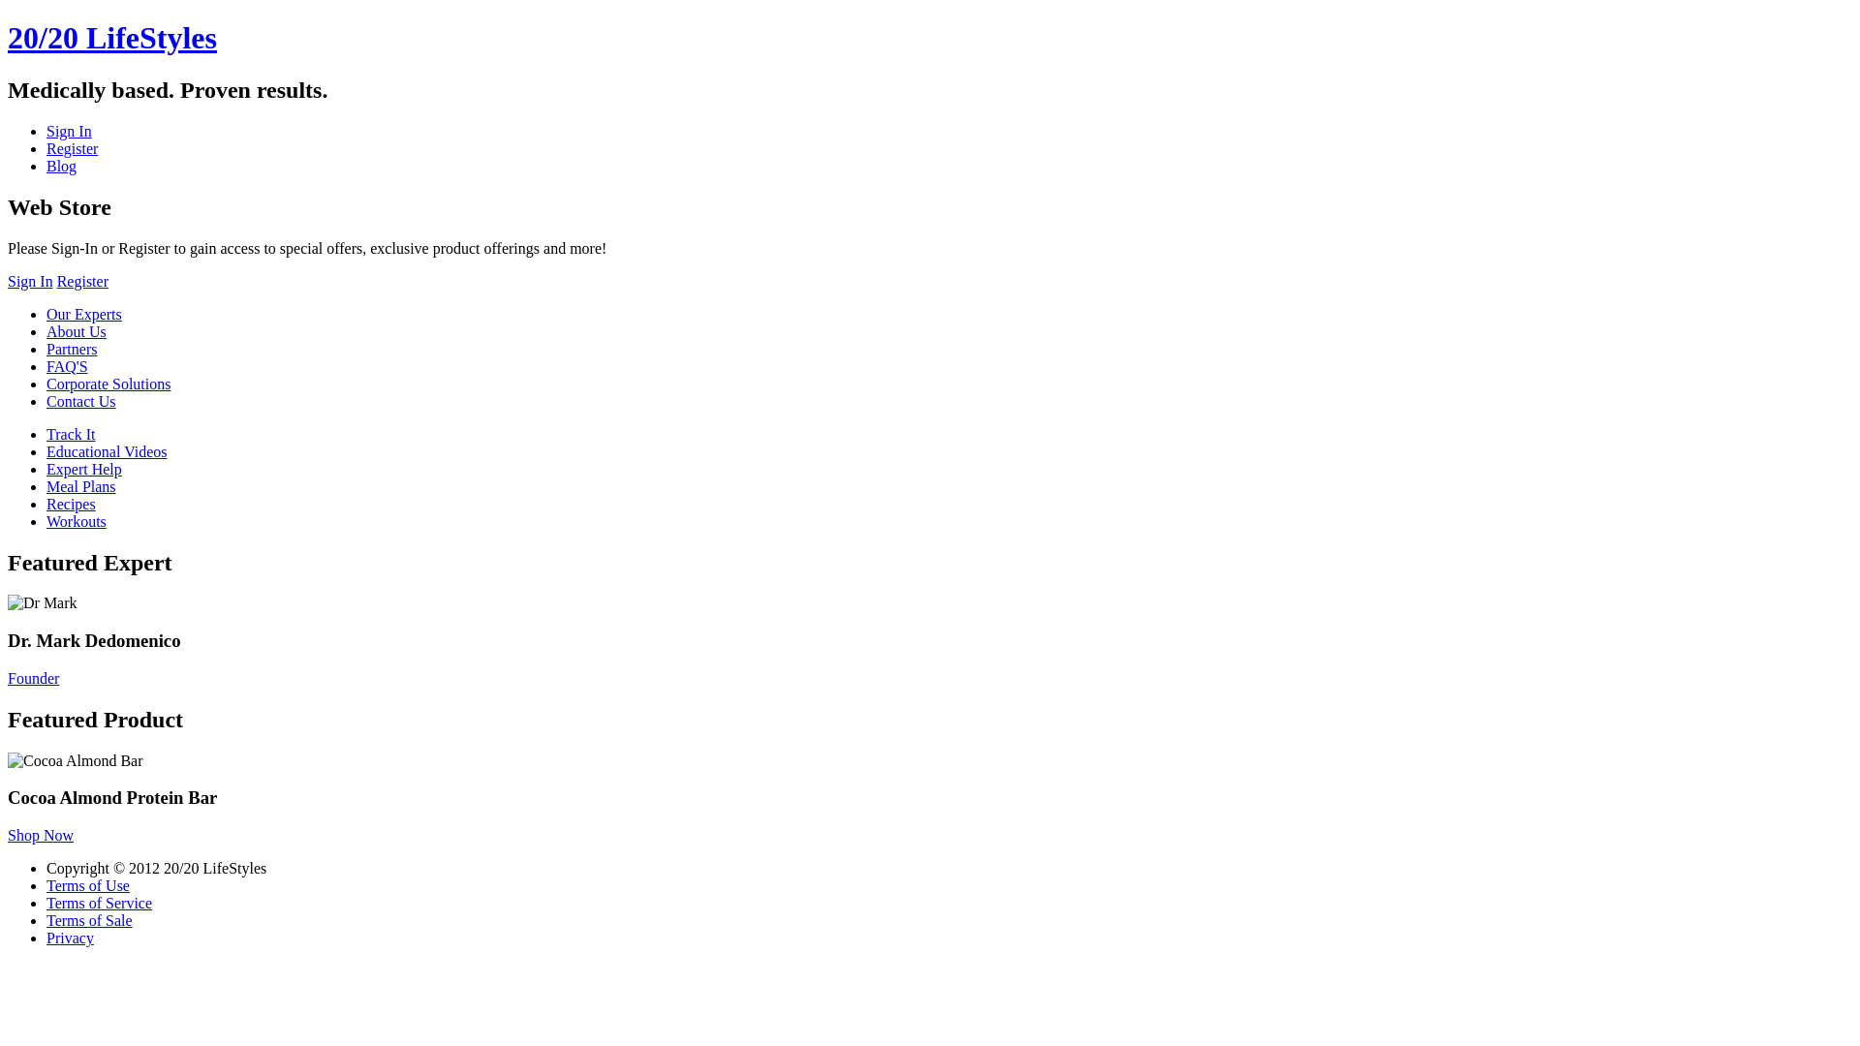  What do you see at coordinates (72, 149) in the screenshot?
I see `Register` at bounding box center [72, 149].